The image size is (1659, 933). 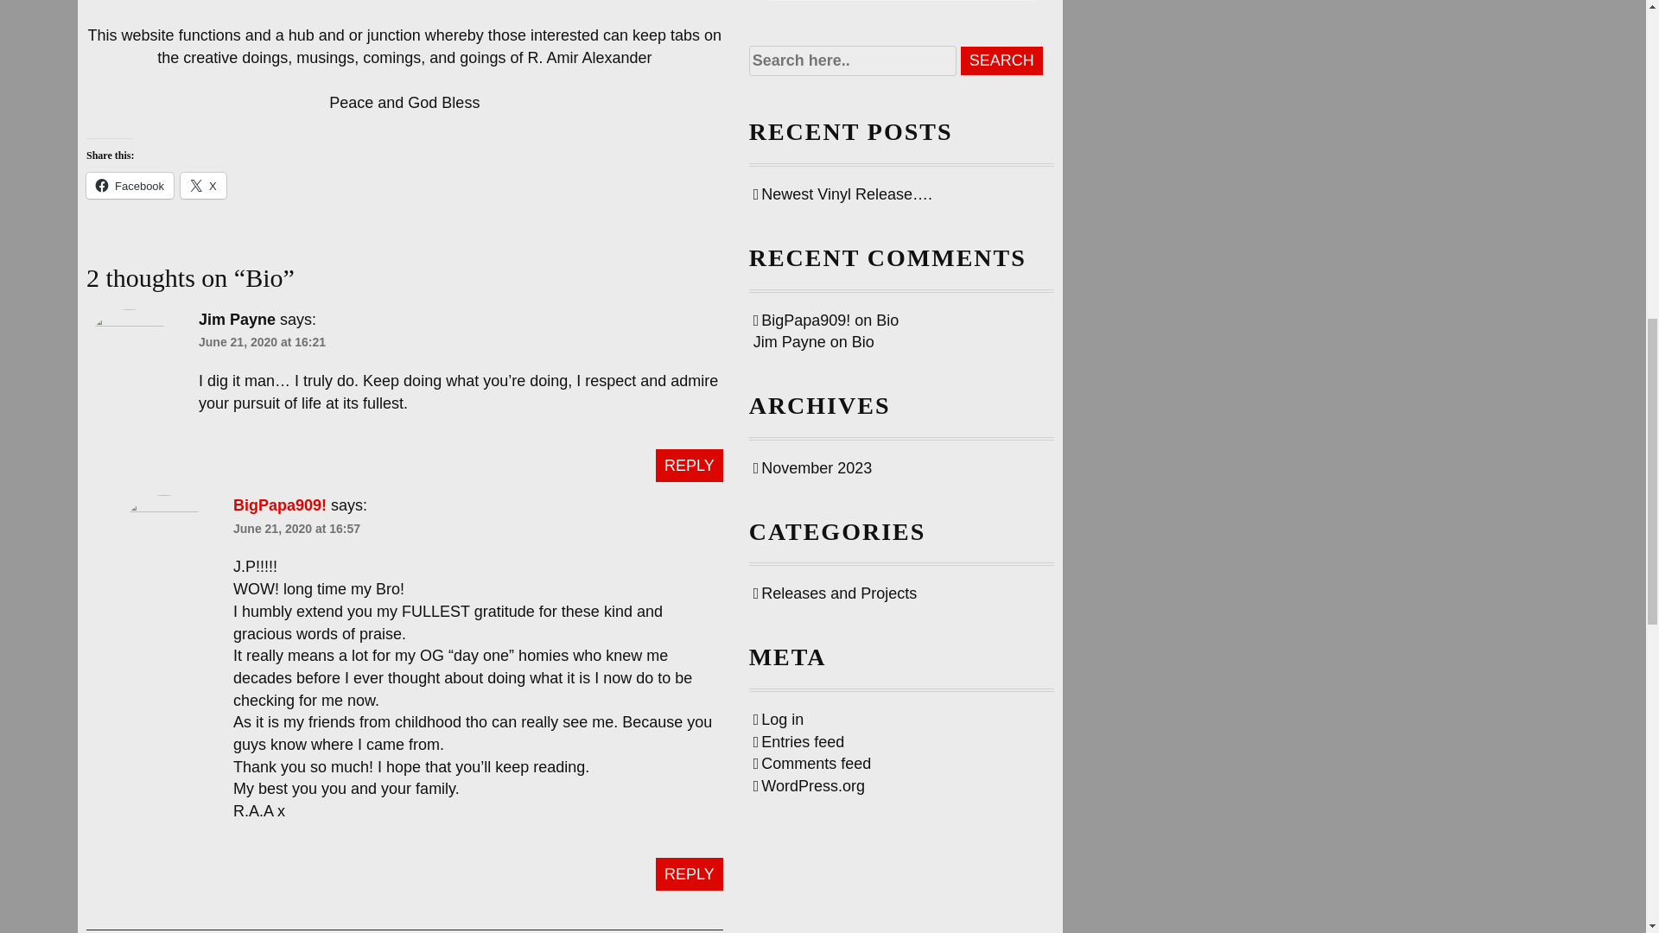 I want to click on Facebook, so click(x=130, y=185).